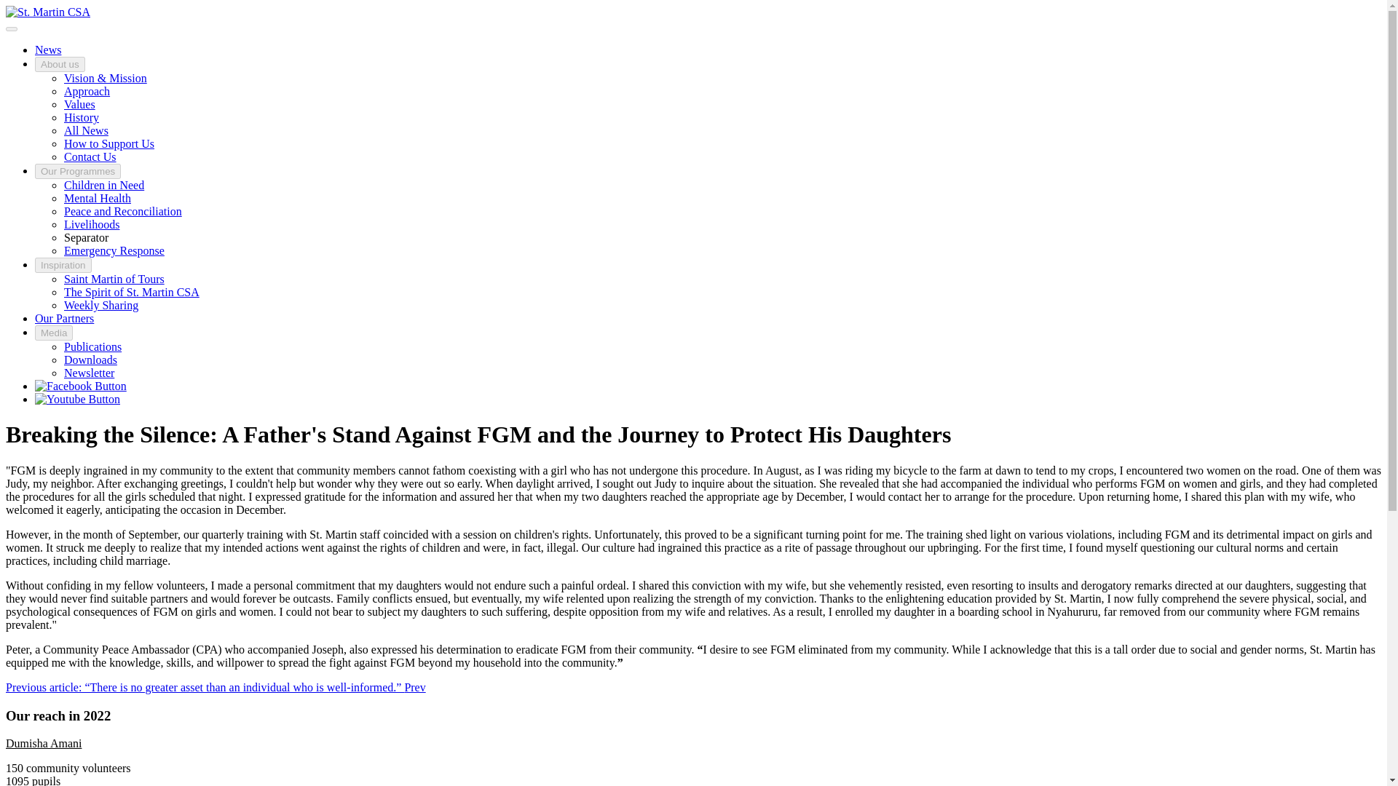  I want to click on The Spirit of St. Martin CSA, so click(132, 293).